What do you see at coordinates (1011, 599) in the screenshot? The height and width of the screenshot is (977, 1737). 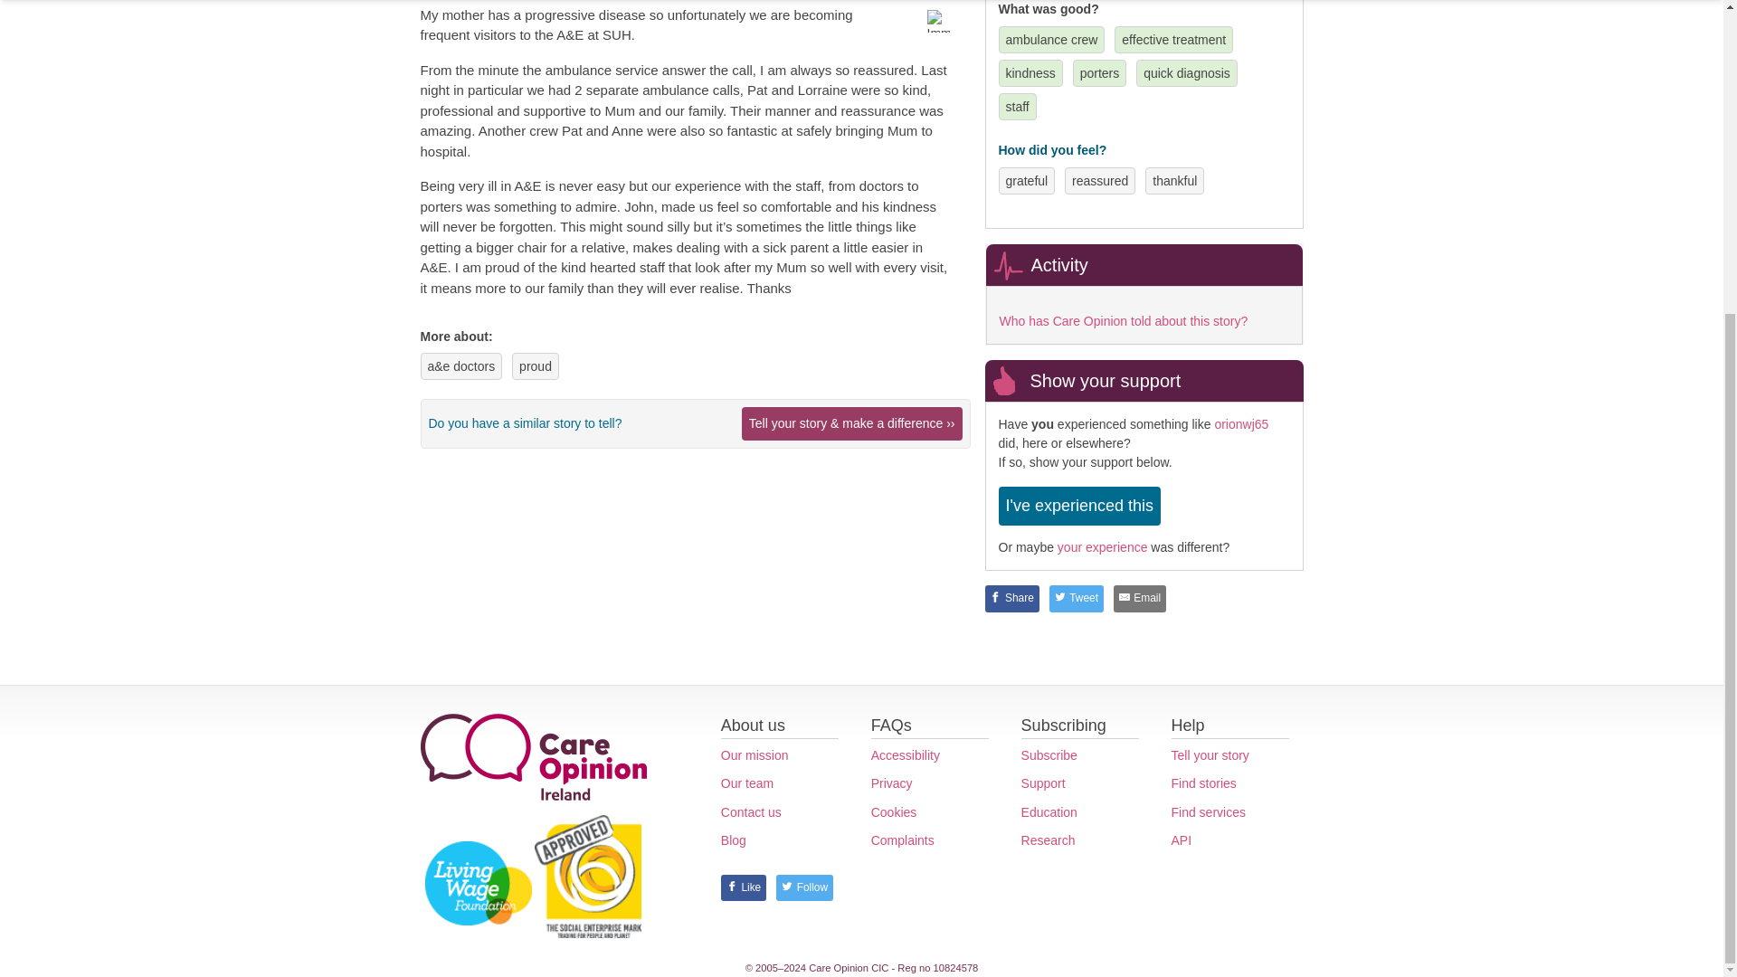 I see `Share` at bounding box center [1011, 599].